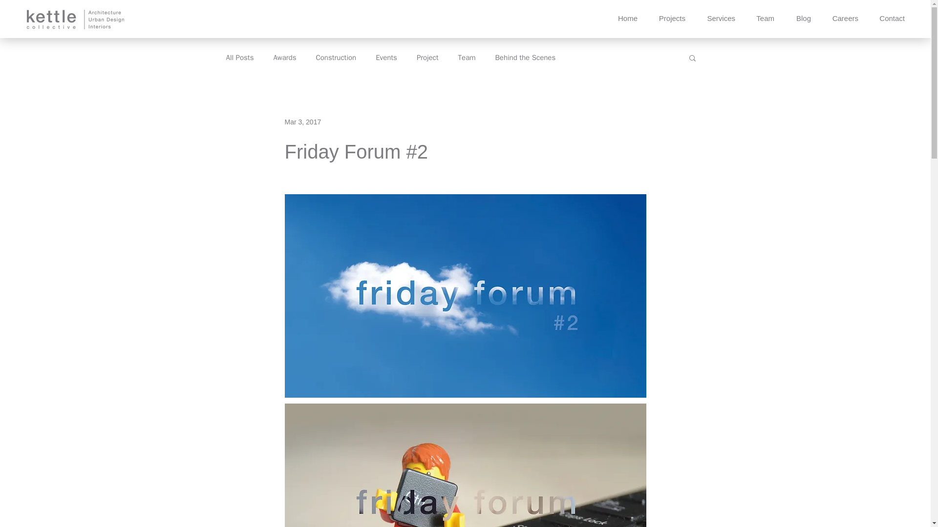 Image resolution: width=938 pixels, height=527 pixels. What do you see at coordinates (799, 18) in the screenshot?
I see `Blog` at bounding box center [799, 18].